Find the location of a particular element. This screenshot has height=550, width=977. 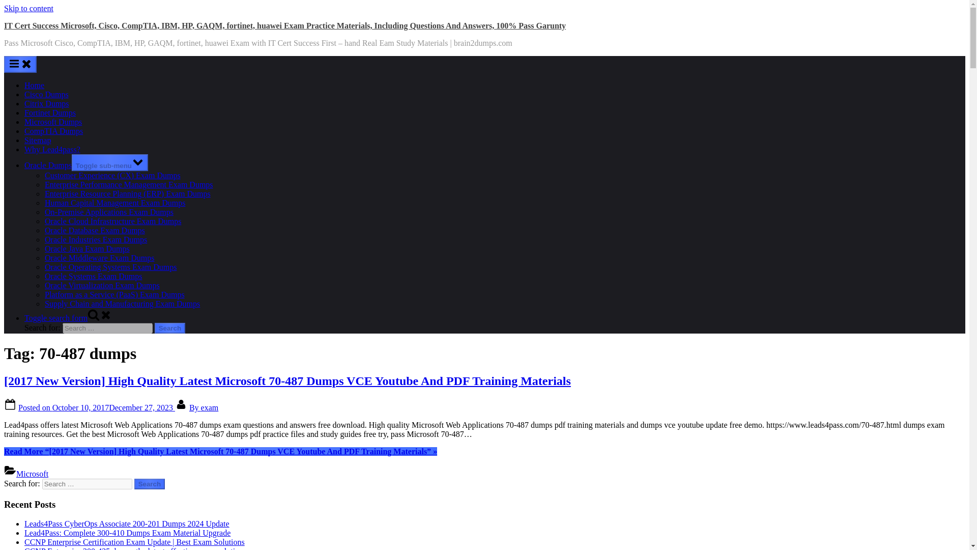

Oracle Industries Exam Dumps is located at coordinates (96, 239).